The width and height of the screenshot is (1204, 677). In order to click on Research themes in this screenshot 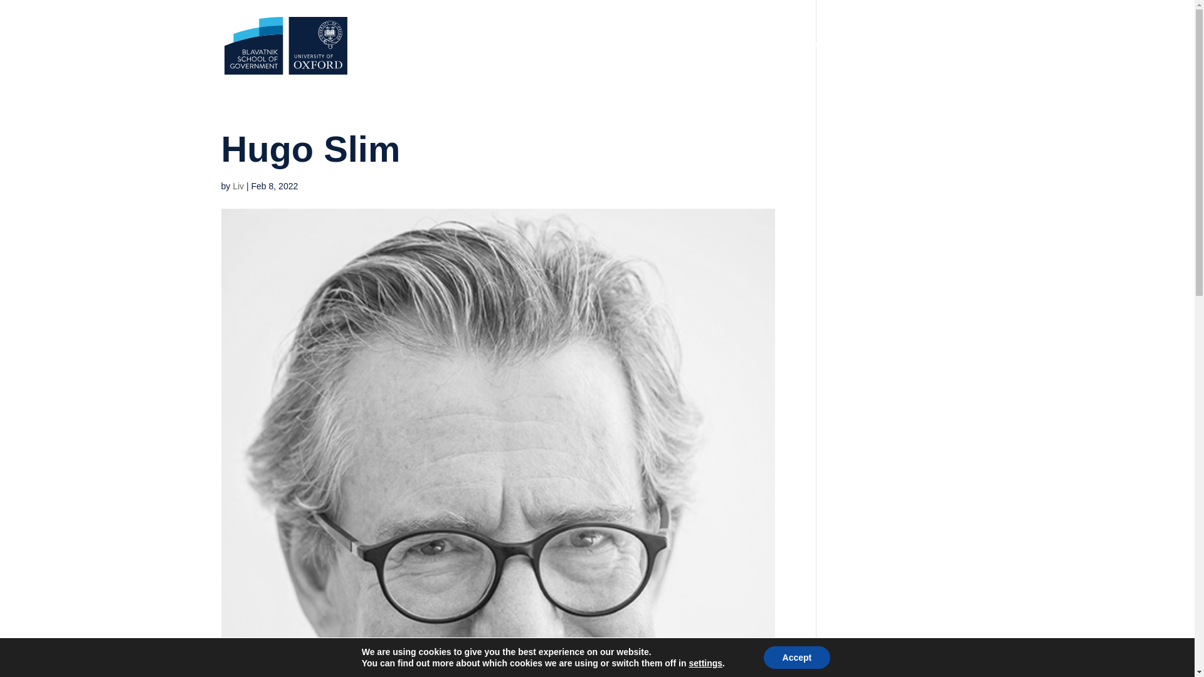, I will do `click(617, 65)`.